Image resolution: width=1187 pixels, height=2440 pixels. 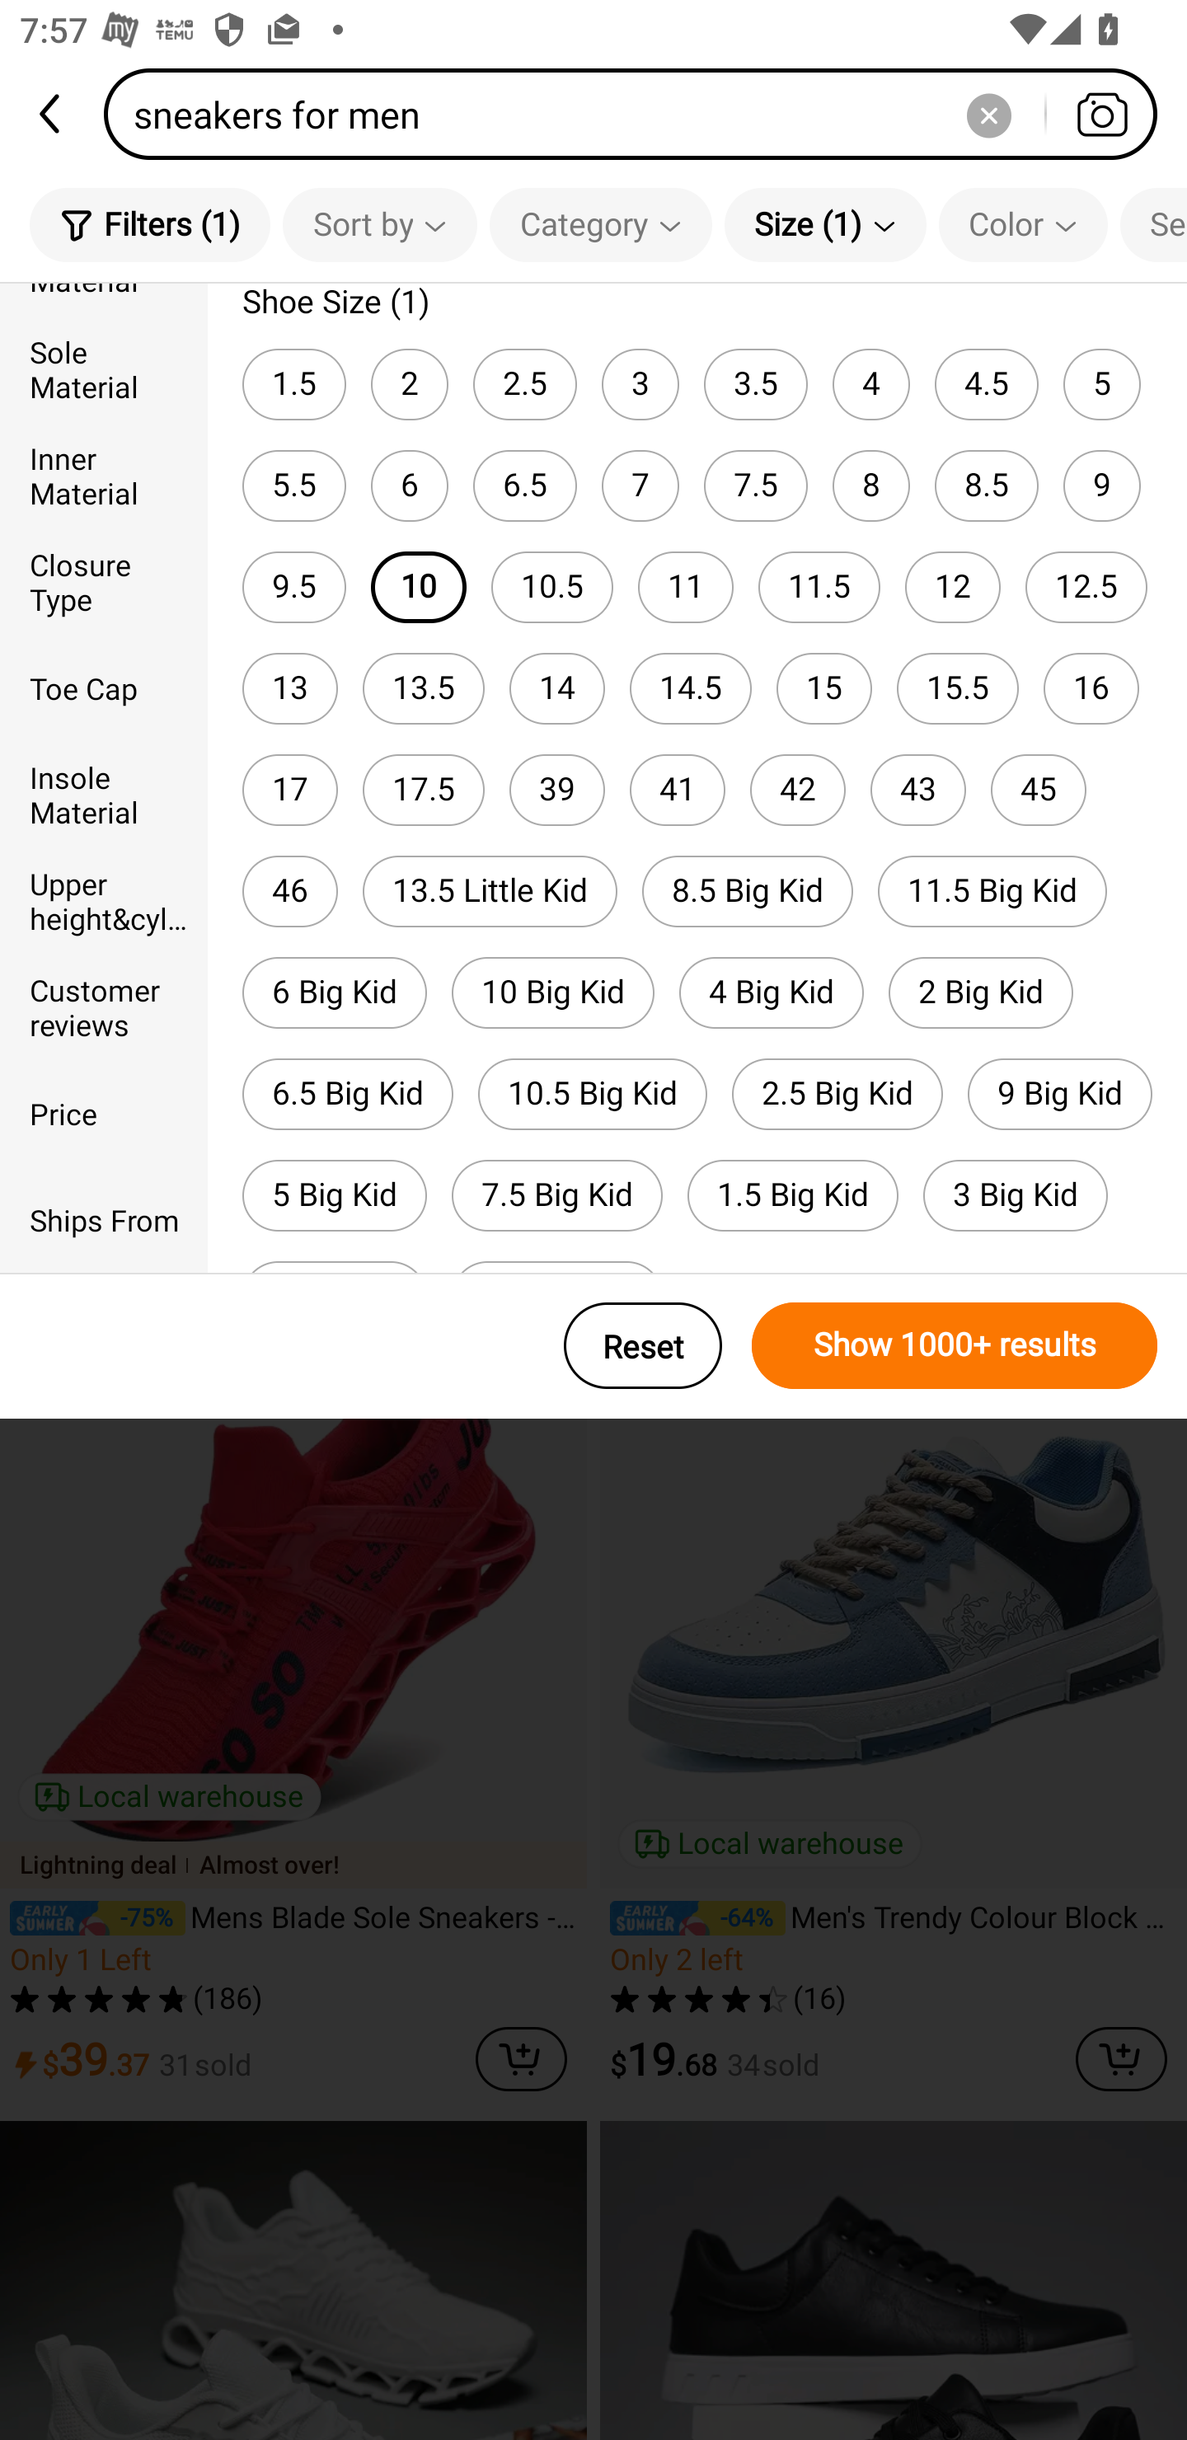 What do you see at coordinates (870, 485) in the screenshot?
I see `8` at bounding box center [870, 485].